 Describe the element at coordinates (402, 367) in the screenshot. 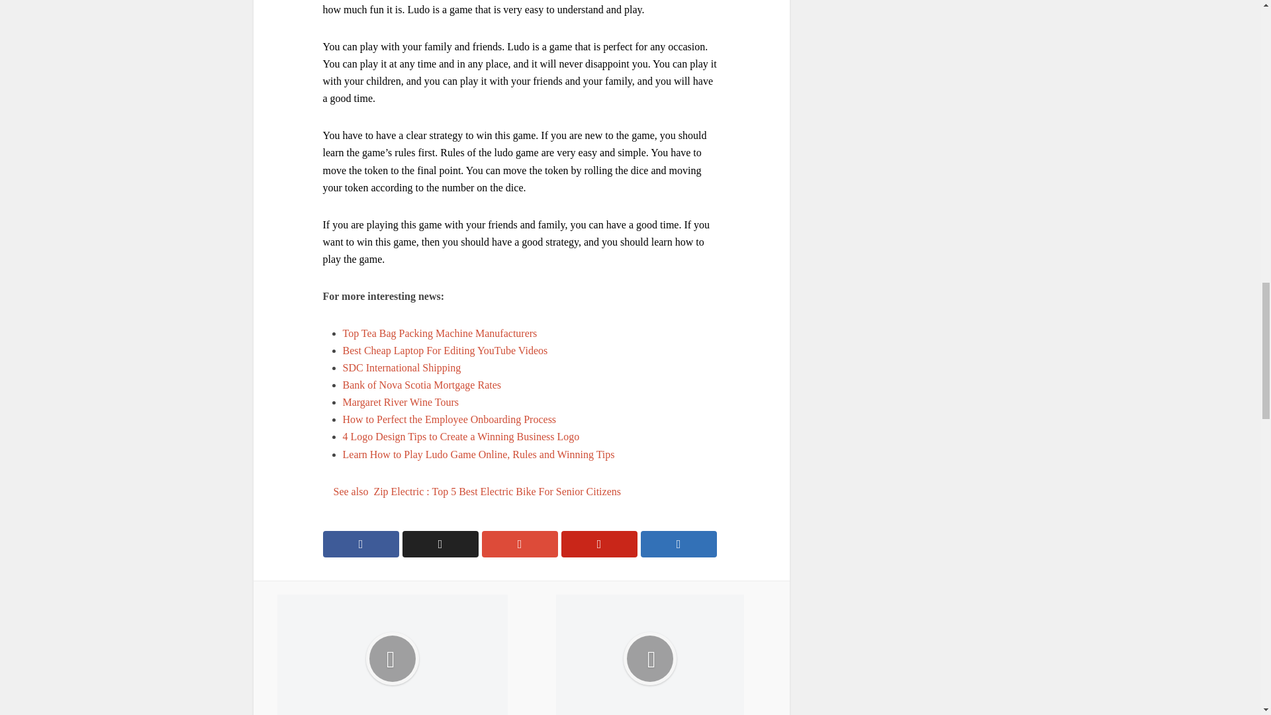

I see `SDC International Shipping` at that location.